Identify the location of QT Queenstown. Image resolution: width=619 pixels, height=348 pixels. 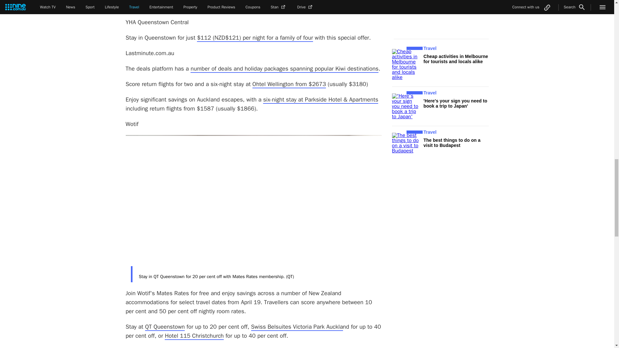
(164, 327).